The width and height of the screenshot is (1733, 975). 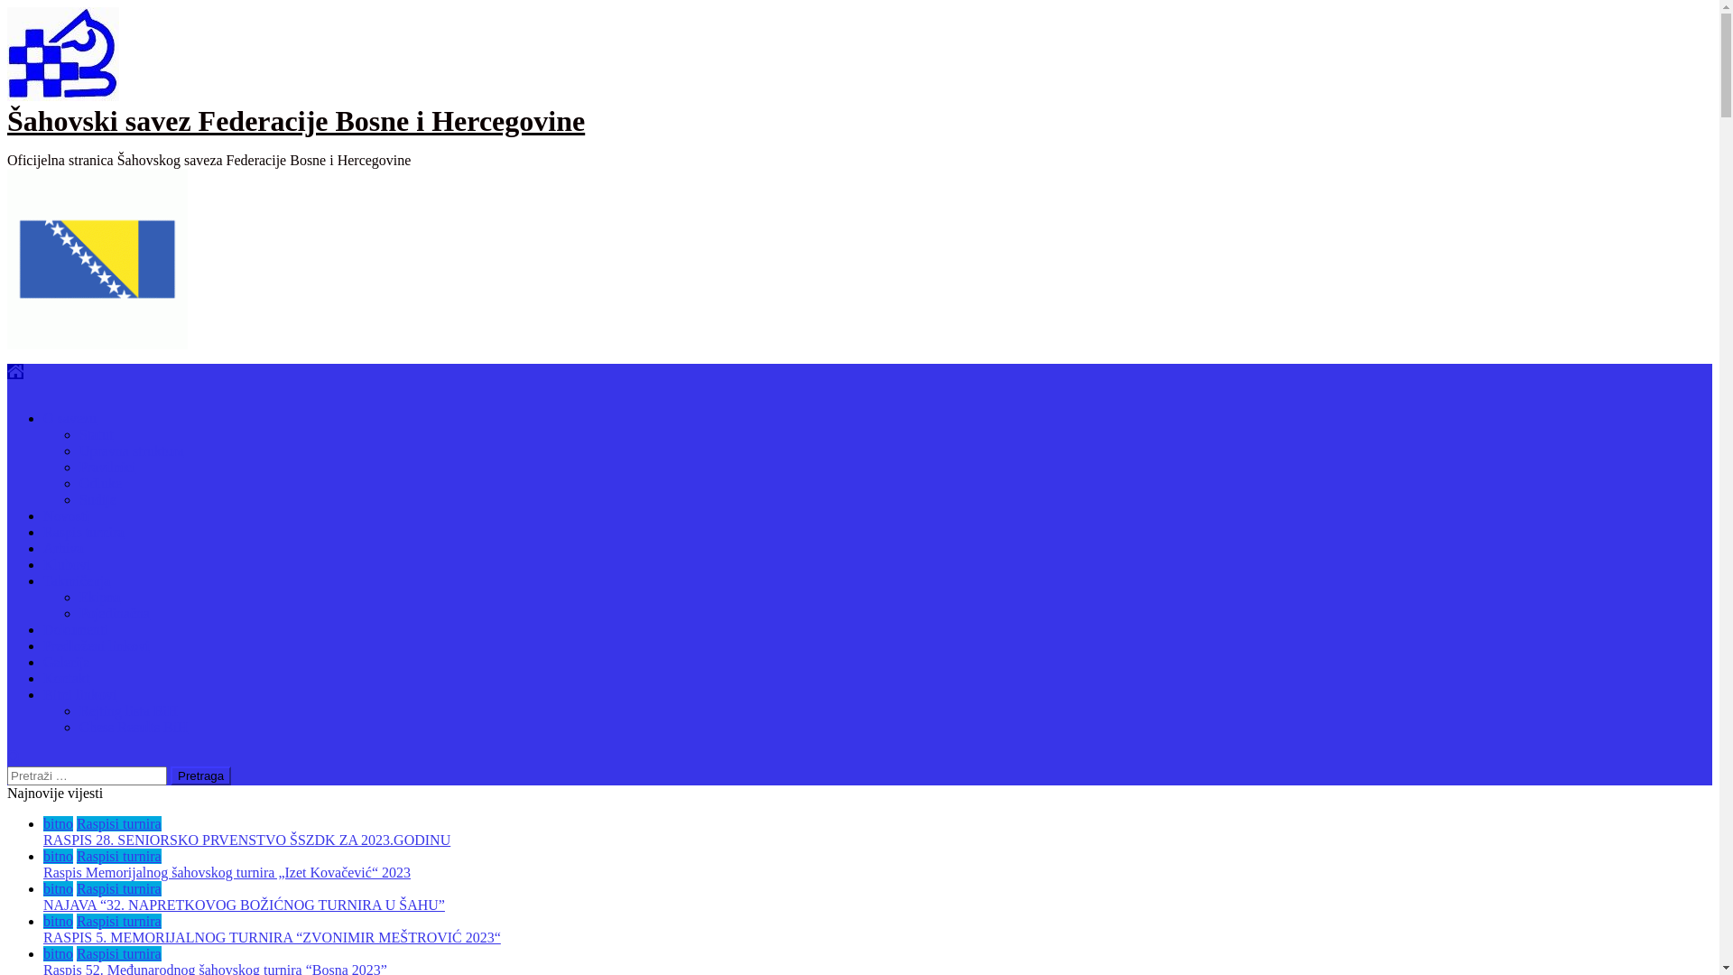 I want to click on Rejting lista BiH, so click(x=128, y=711).